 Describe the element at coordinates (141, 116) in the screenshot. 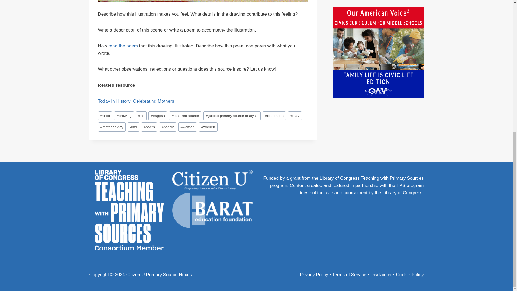

I see `es` at that location.